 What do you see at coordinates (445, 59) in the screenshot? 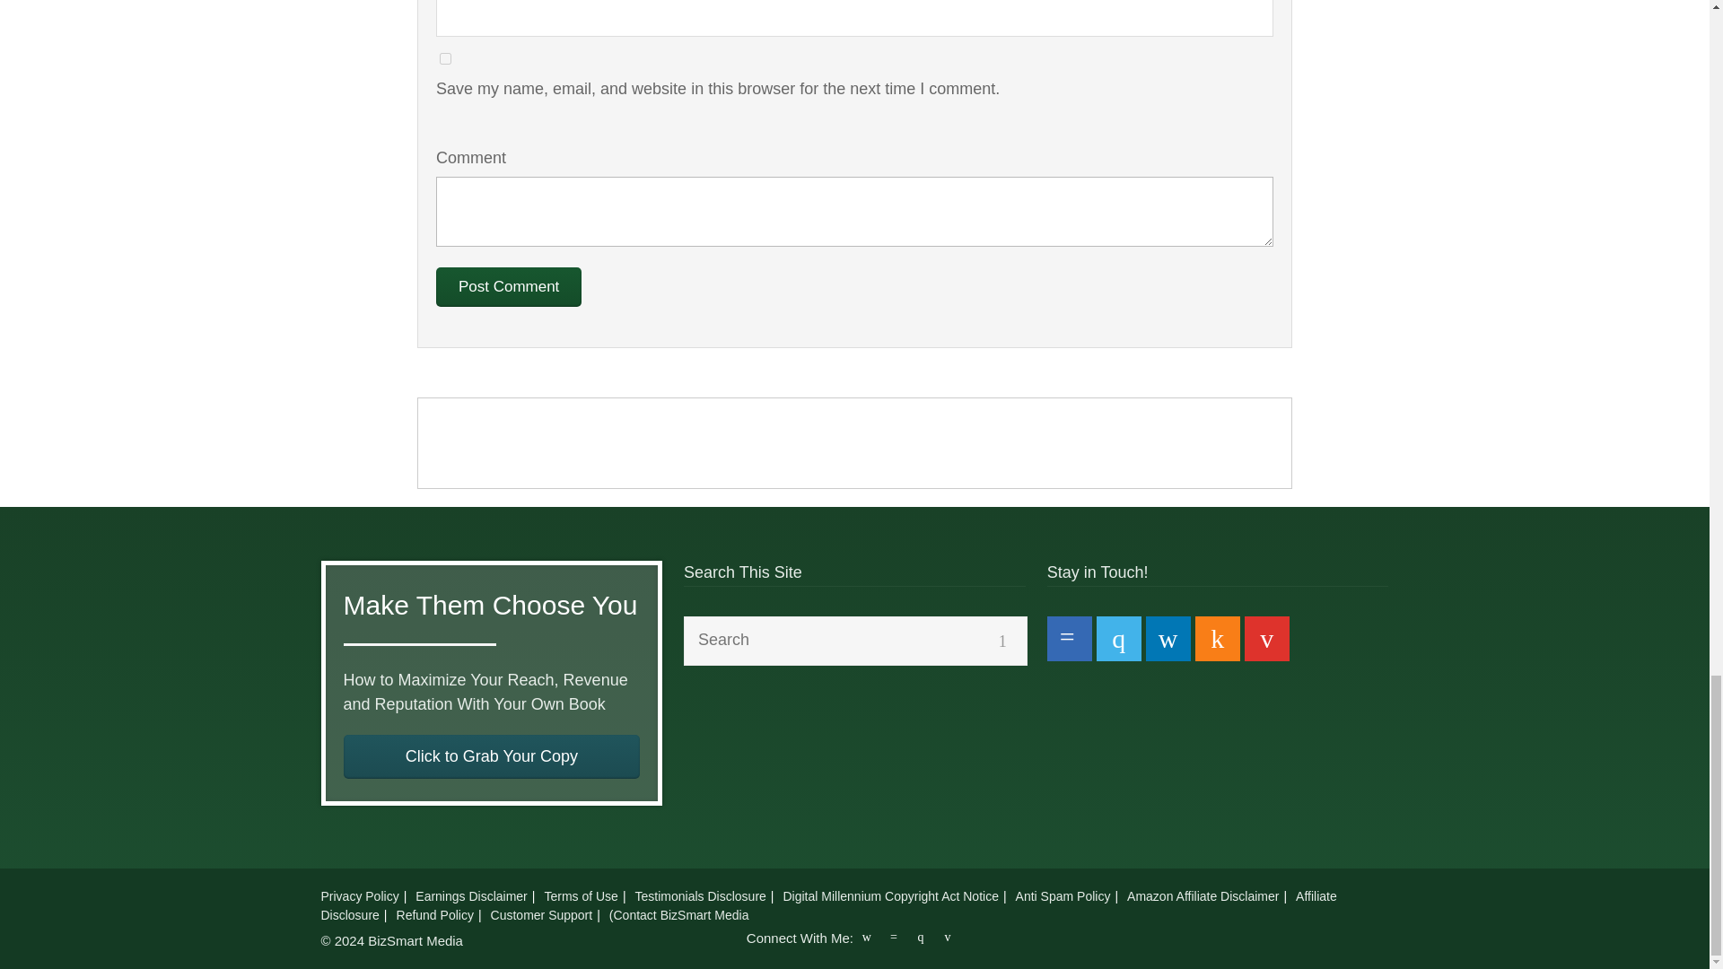
I see `yes` at bounding box center [445, 59].